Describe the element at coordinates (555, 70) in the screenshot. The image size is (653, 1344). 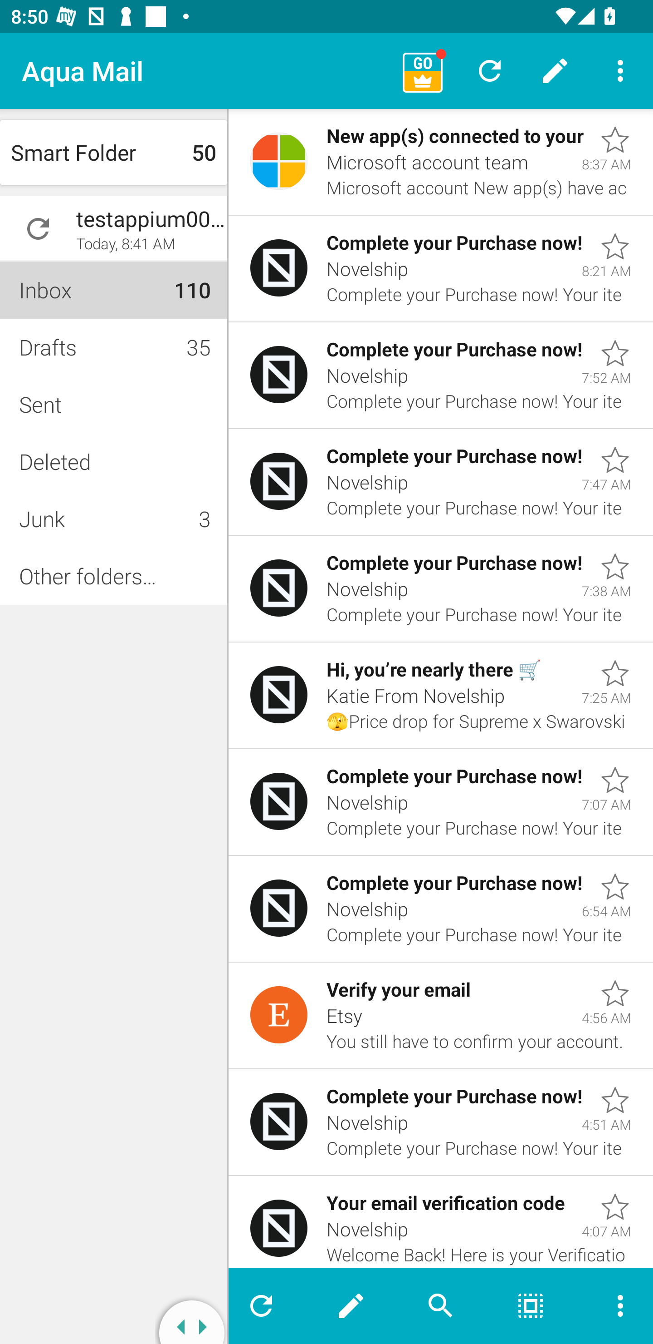
I see `New message` at that location.